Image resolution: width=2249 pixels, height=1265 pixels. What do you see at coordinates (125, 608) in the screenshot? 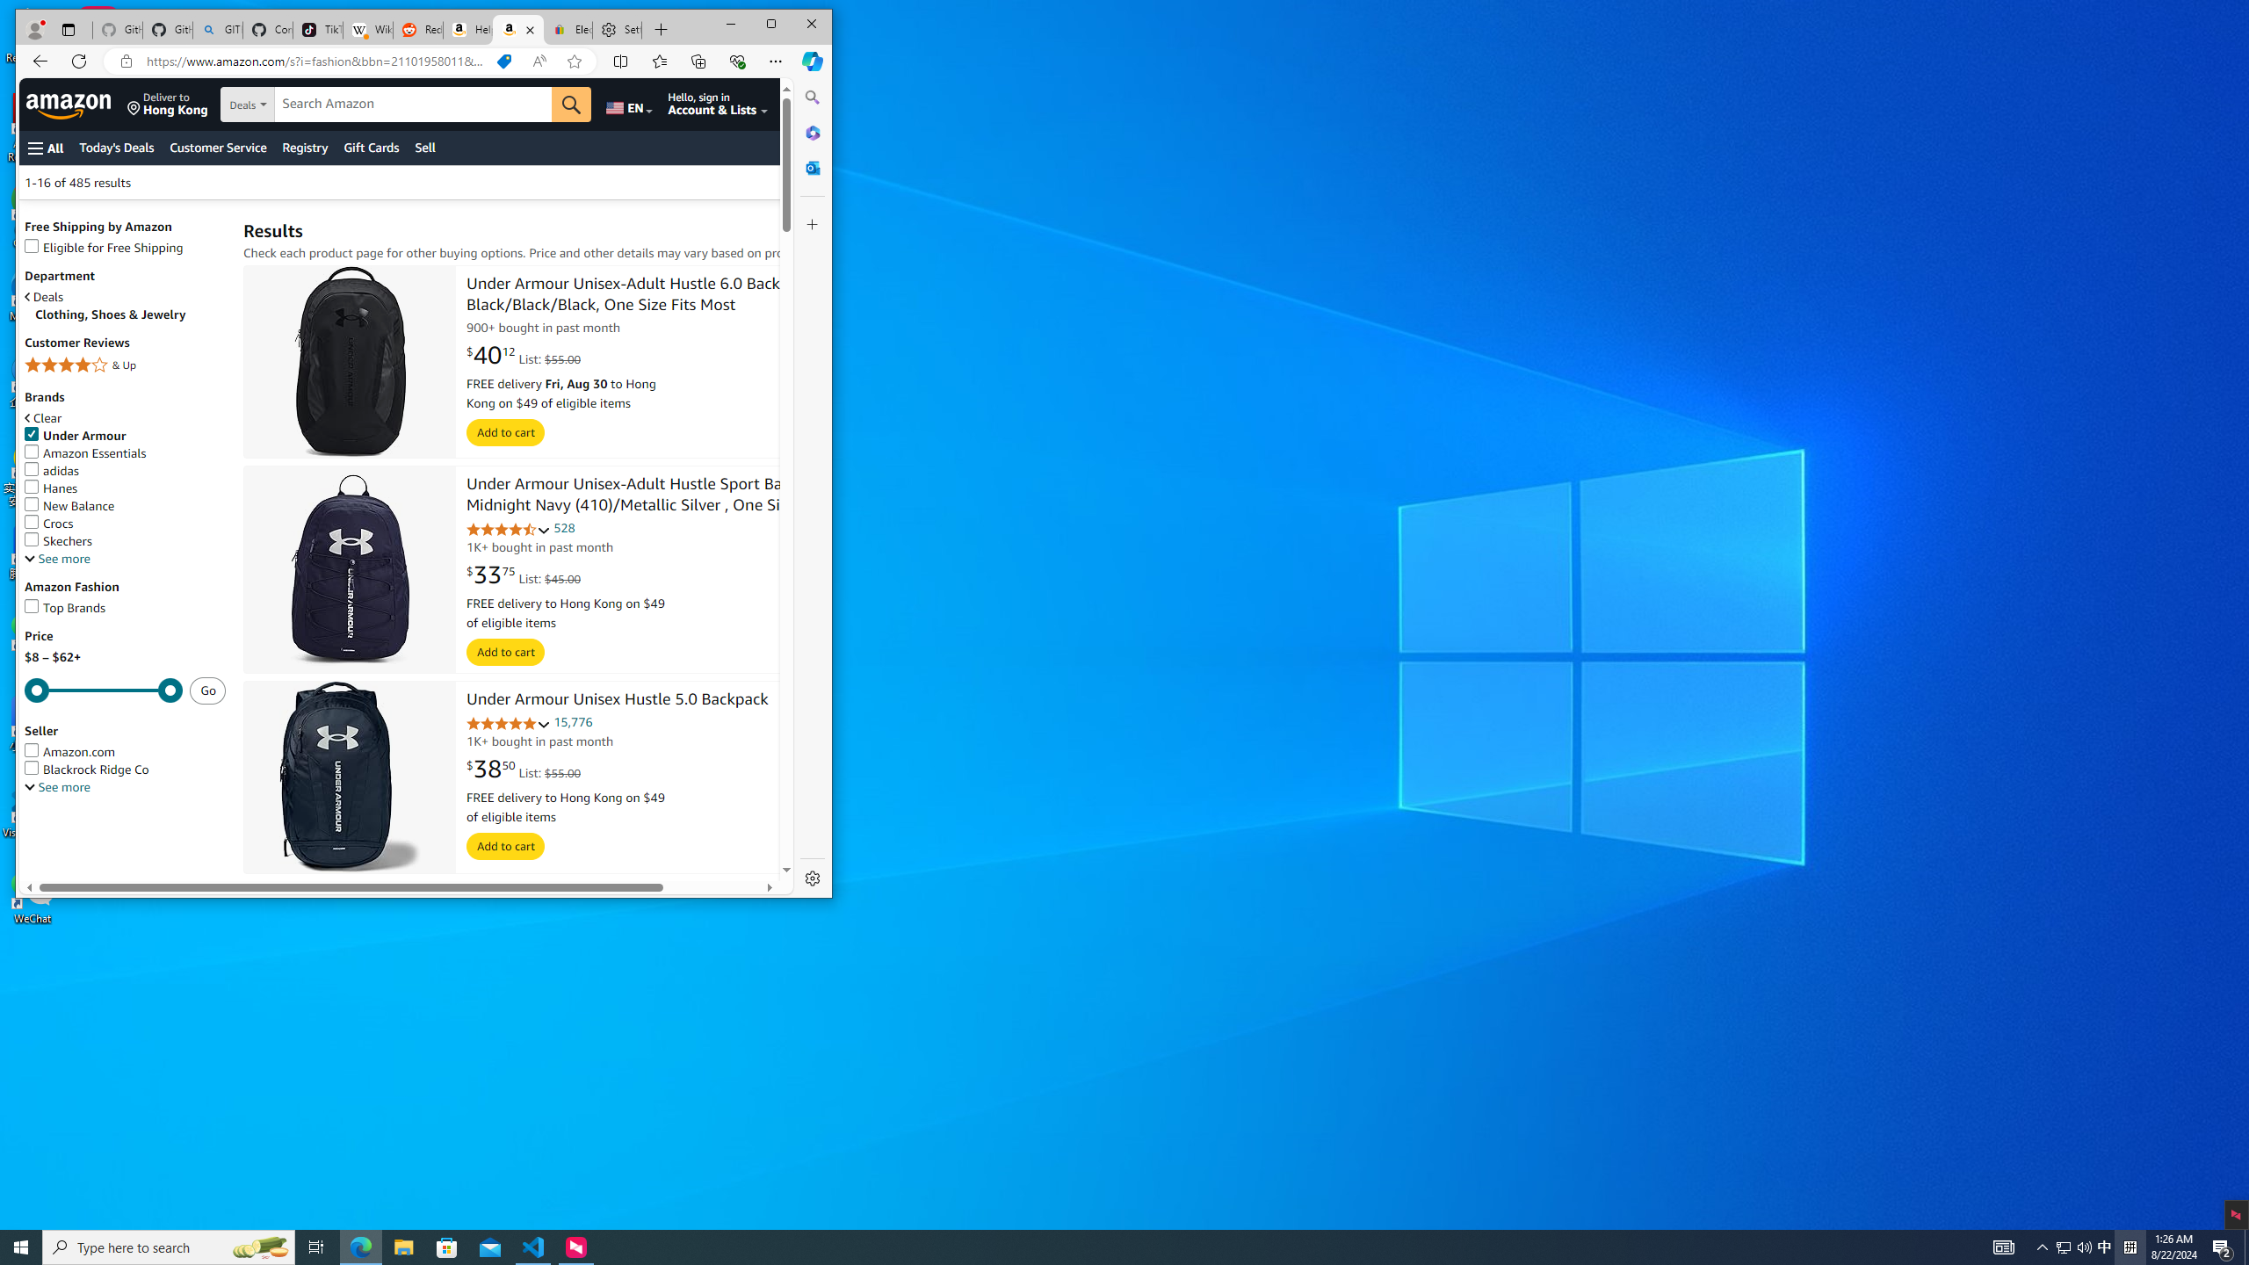
I see `Choose a language for shopping.` at bounding box center [125, 608].